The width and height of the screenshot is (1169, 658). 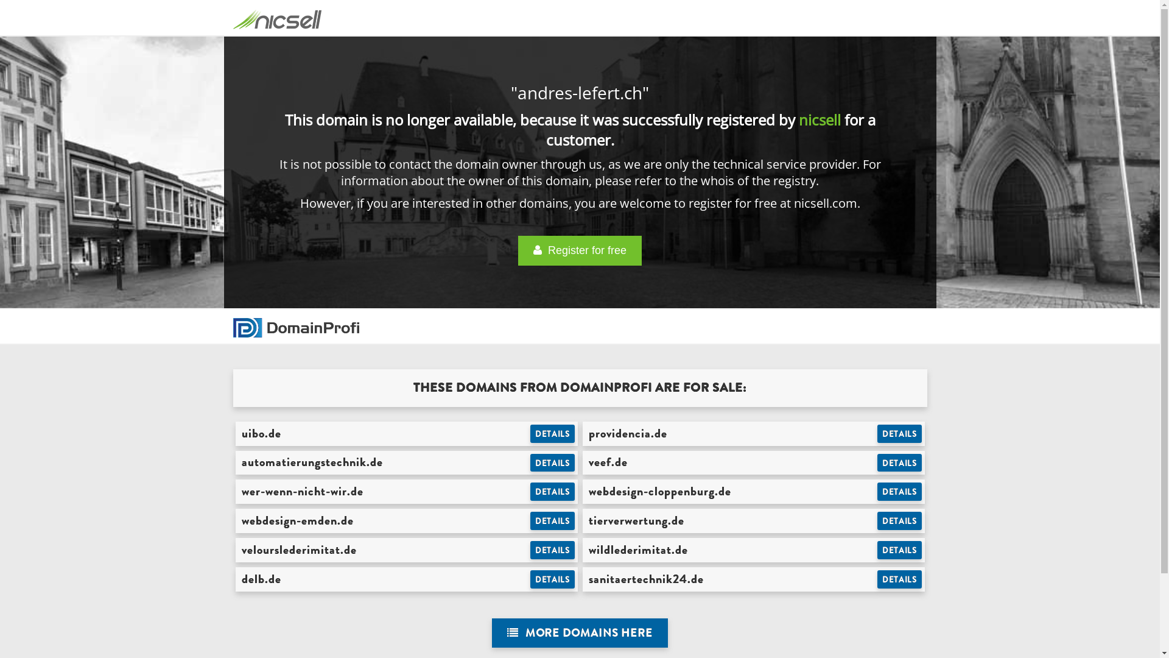 I want to click on nicsell, so click(x=820, y=119).